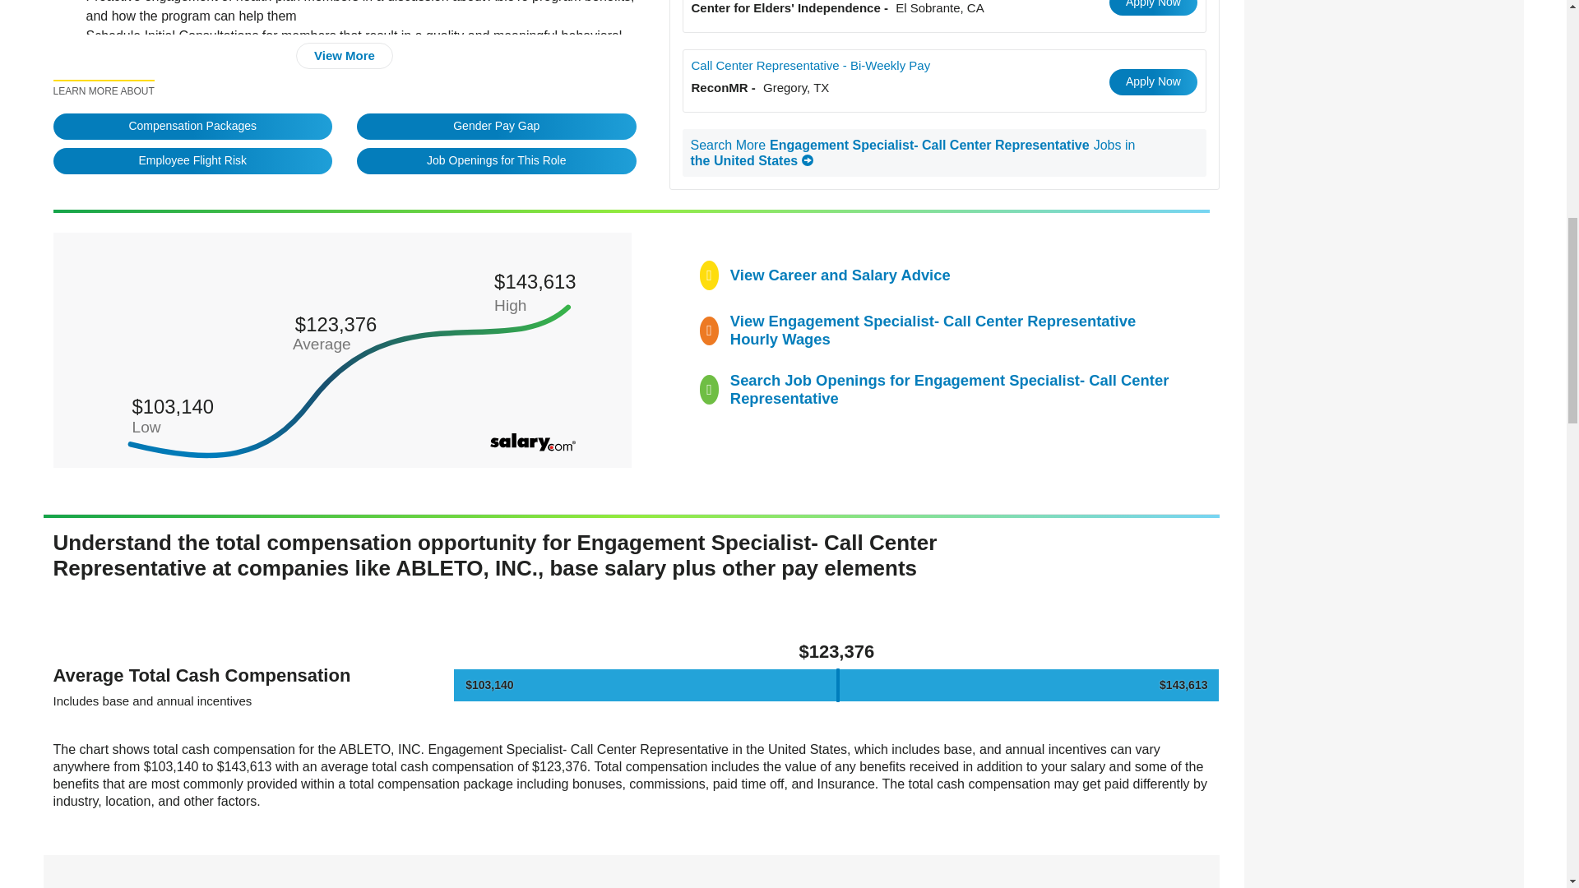  What do you see at coordinates (192, 127) in the screenshot?
I see `Compensation Packages` at bounding box center [192, 127].